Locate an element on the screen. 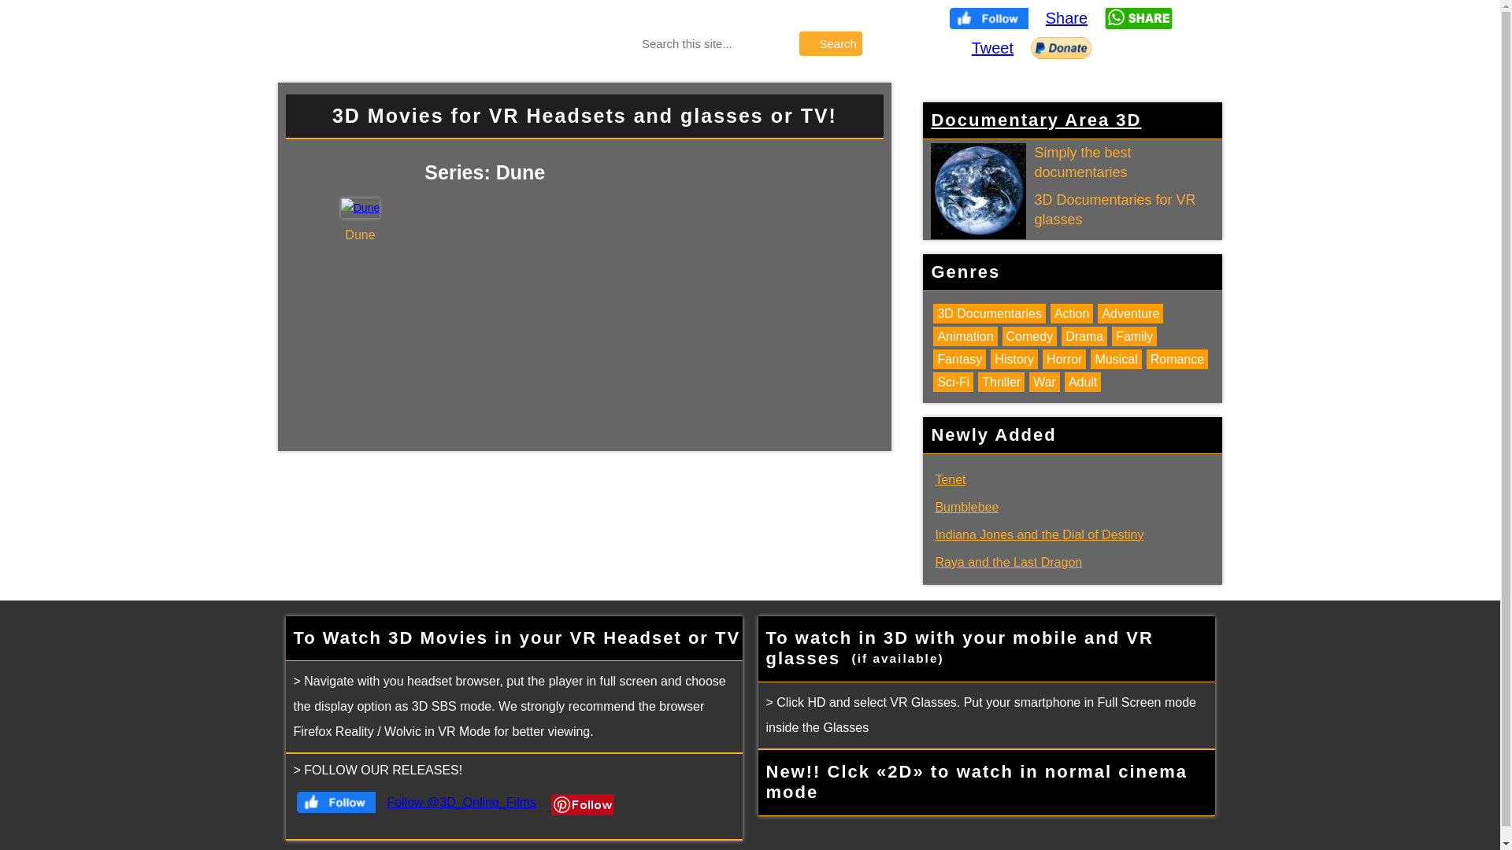 This screenshot has width=1512, height=850. Action is located at coordinates (1072, 313).